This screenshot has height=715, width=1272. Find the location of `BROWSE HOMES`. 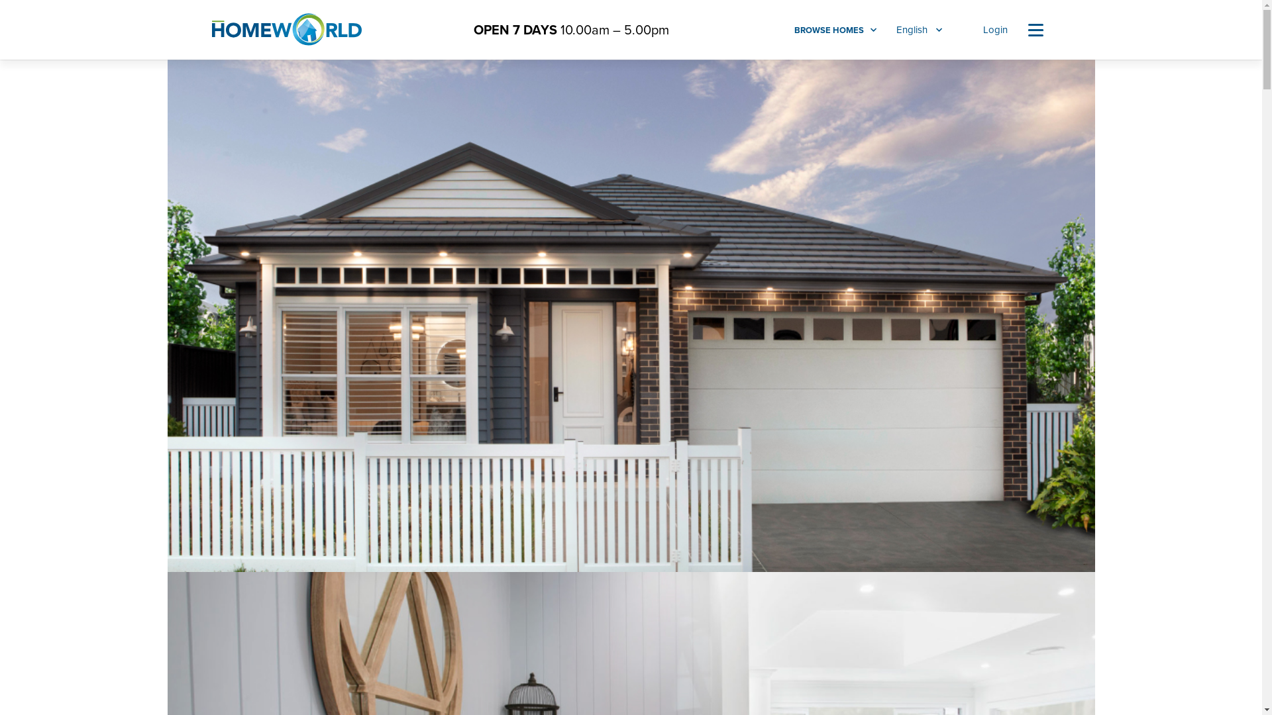

BROWSE HOMES is located at coordinates (835, 30).